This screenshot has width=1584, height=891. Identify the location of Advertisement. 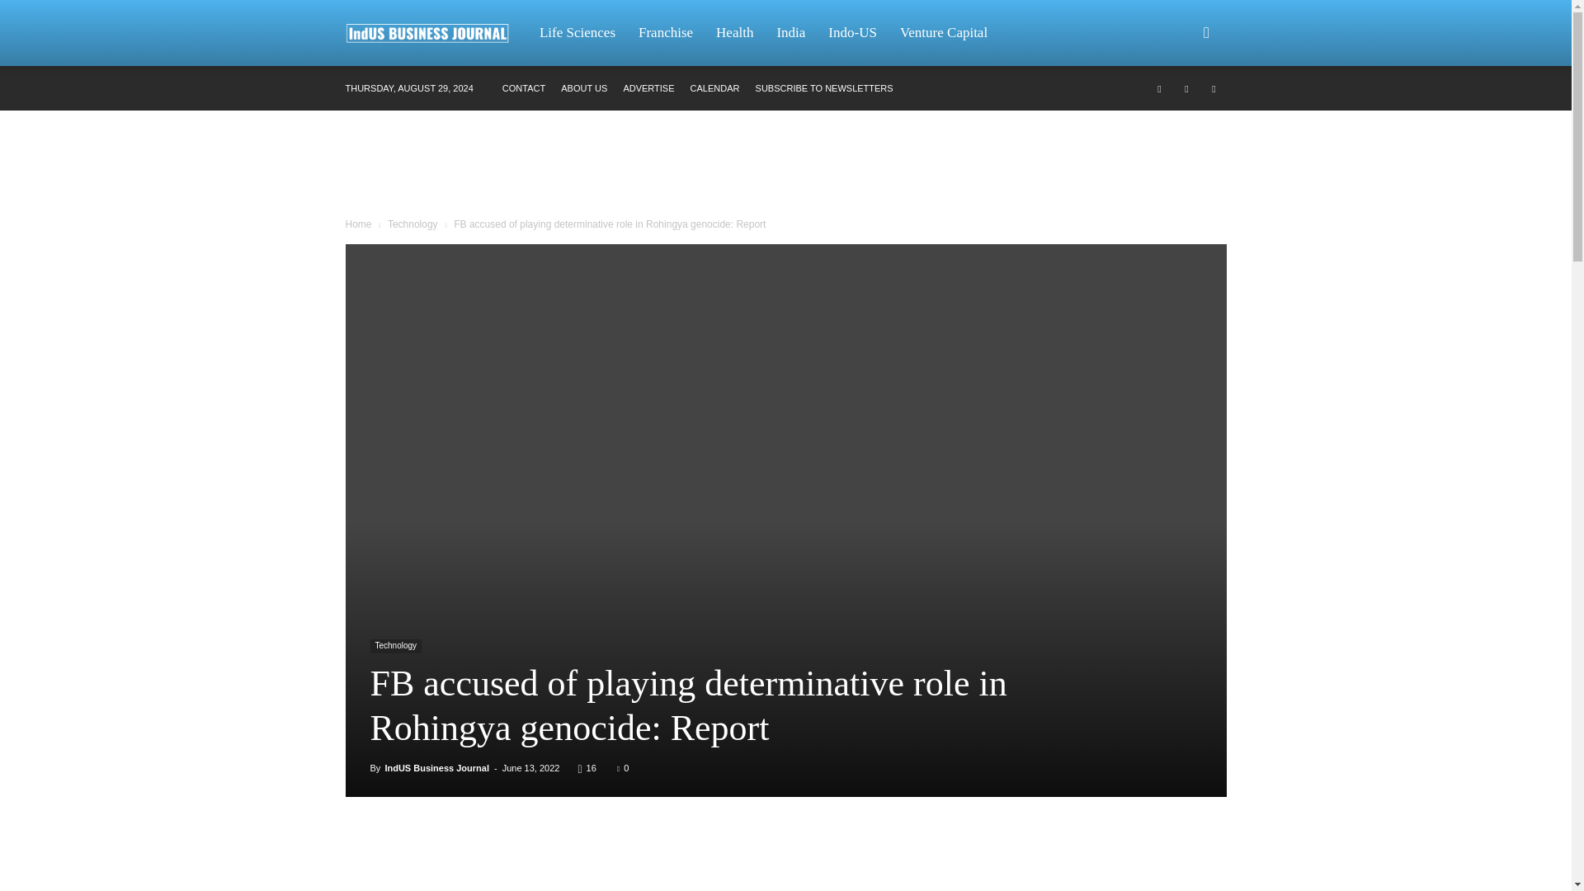
(785, 167).